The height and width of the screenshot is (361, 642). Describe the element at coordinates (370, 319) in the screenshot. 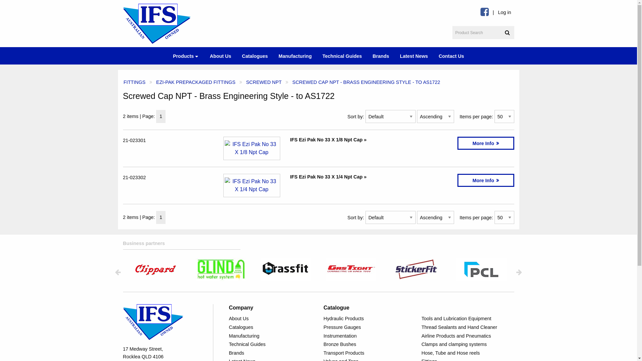

I see `Hydraulic Products` at that location.